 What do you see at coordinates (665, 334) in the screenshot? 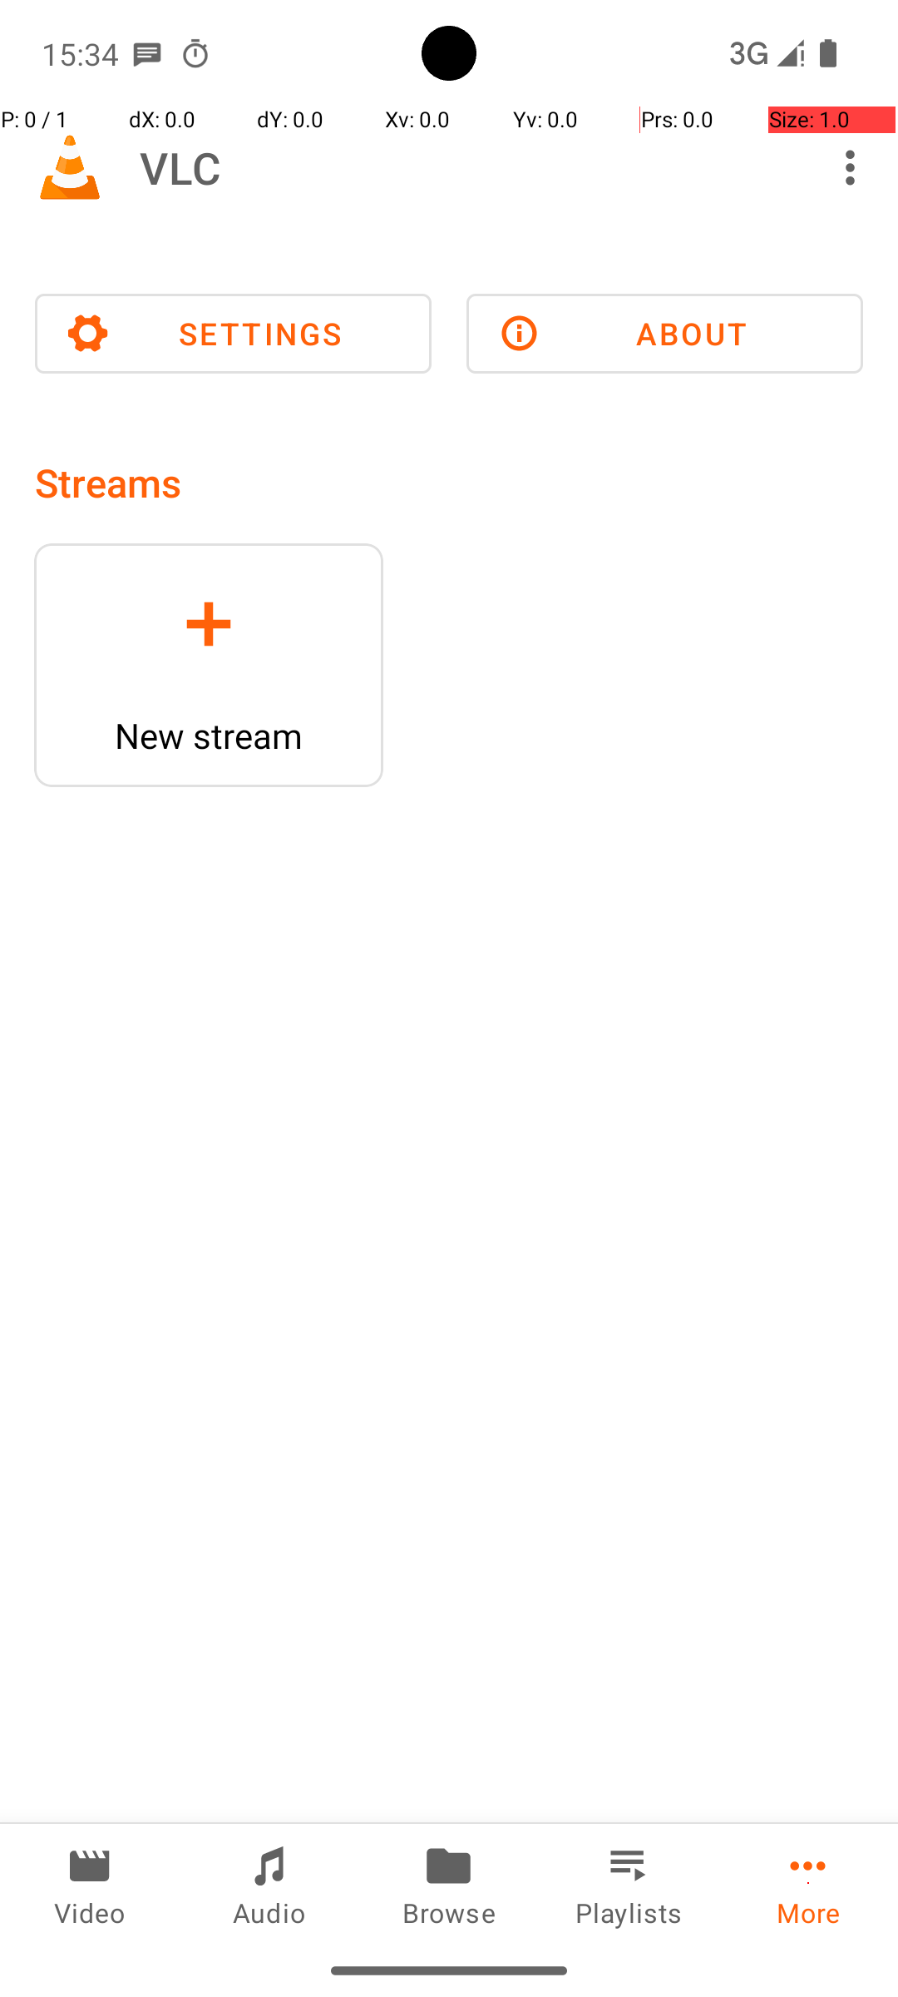
I see `ABOUT` at bounding box center [665, 334].